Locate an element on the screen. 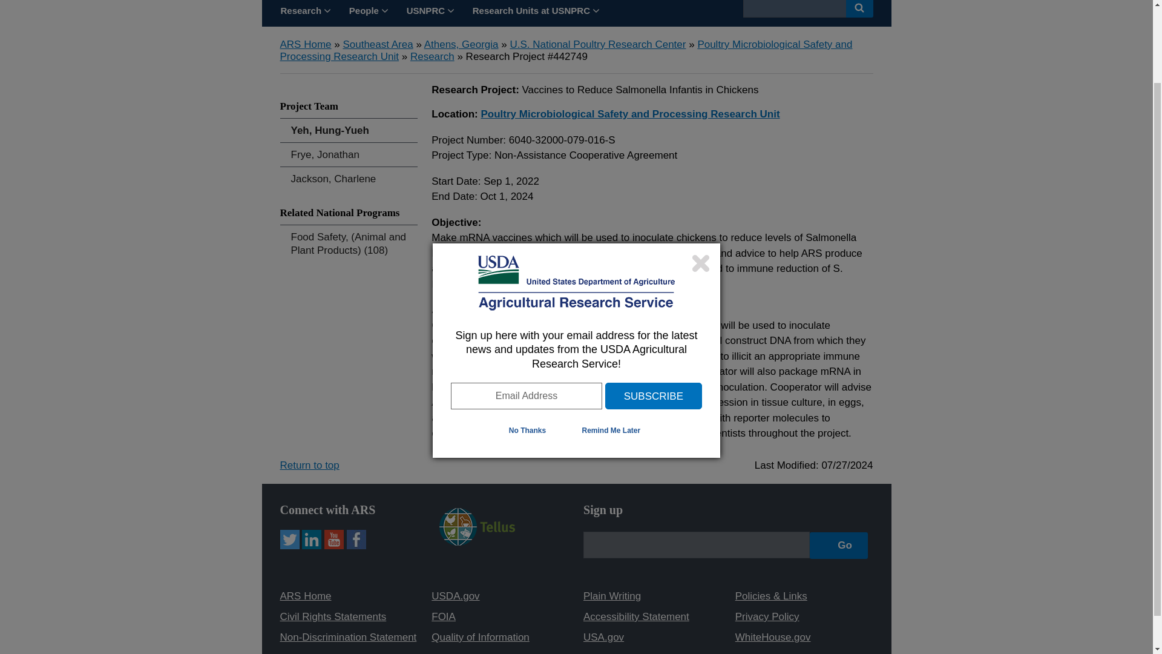 This screenshot has width=1162, height=654. Subscribe is located at coordinates (654, 305).